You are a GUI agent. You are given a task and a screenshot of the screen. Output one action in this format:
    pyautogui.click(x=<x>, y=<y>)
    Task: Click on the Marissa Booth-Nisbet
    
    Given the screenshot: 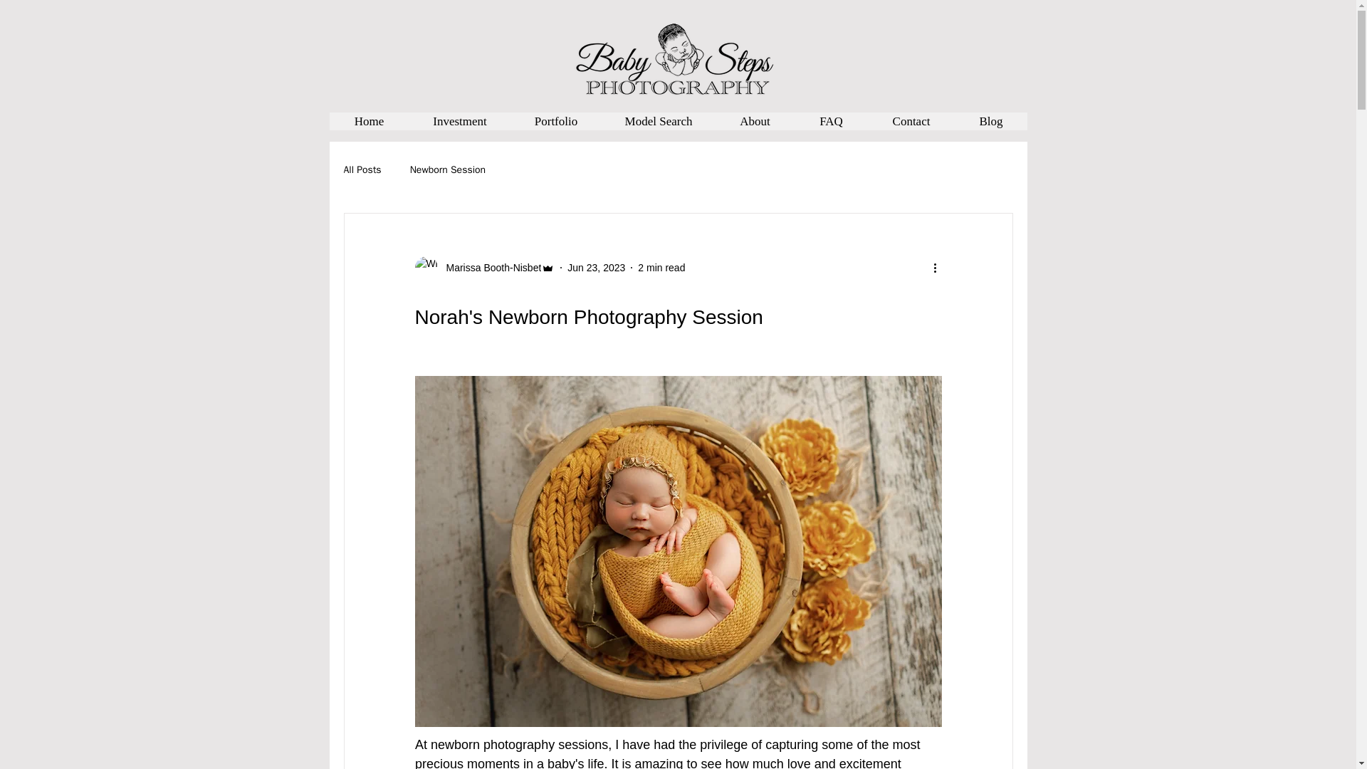 What is the action you would take?
    pyautogui.click(x=484, y=268)
    